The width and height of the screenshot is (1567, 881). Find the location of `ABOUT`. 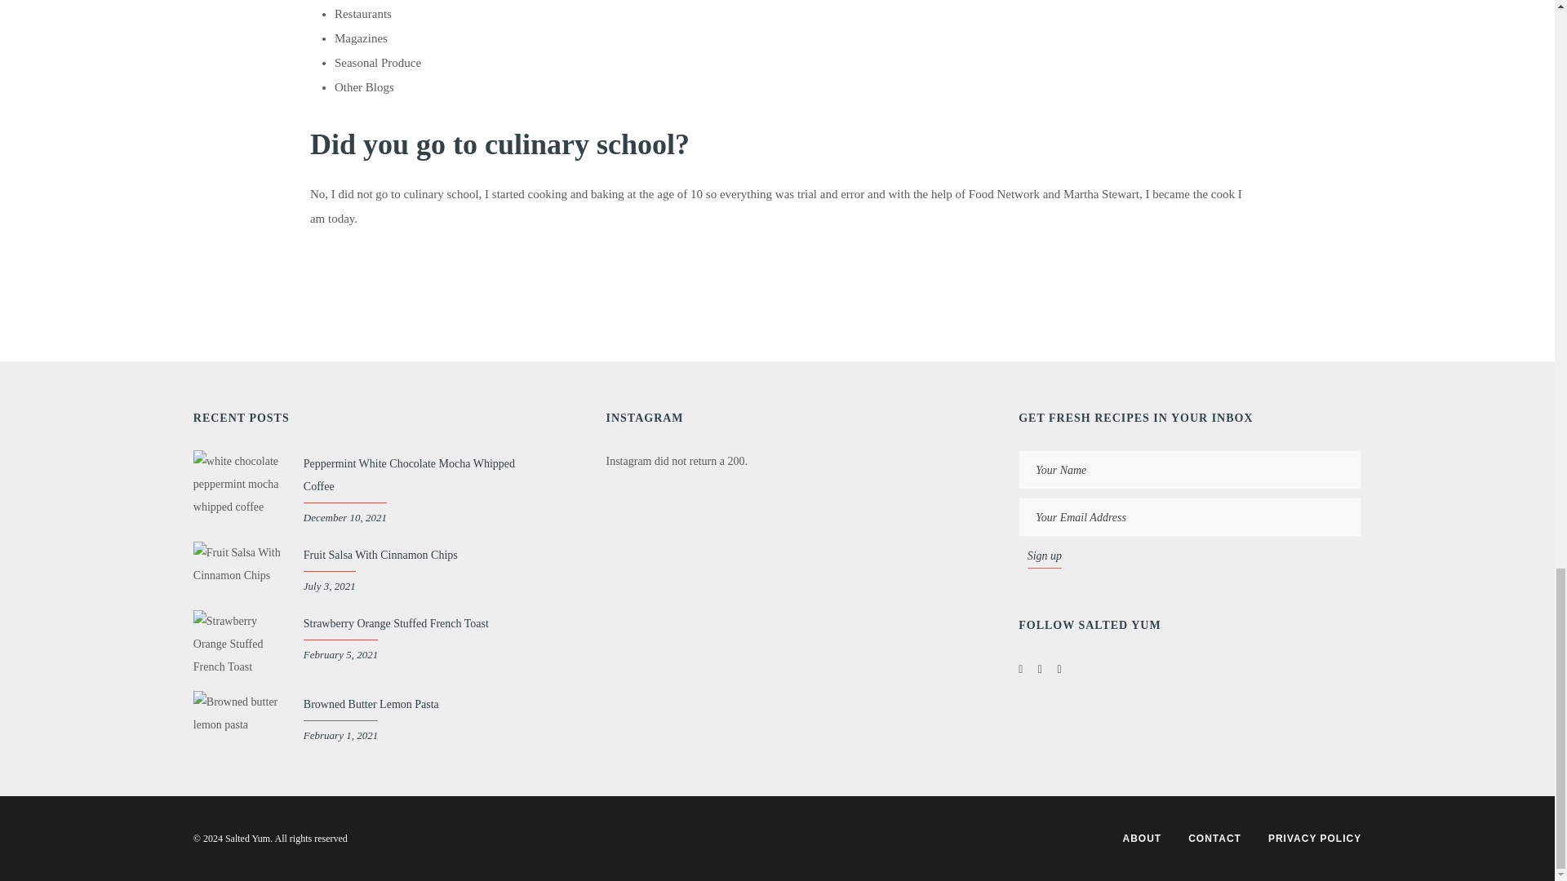

ABOUT is located at coordinates (1143, 838).